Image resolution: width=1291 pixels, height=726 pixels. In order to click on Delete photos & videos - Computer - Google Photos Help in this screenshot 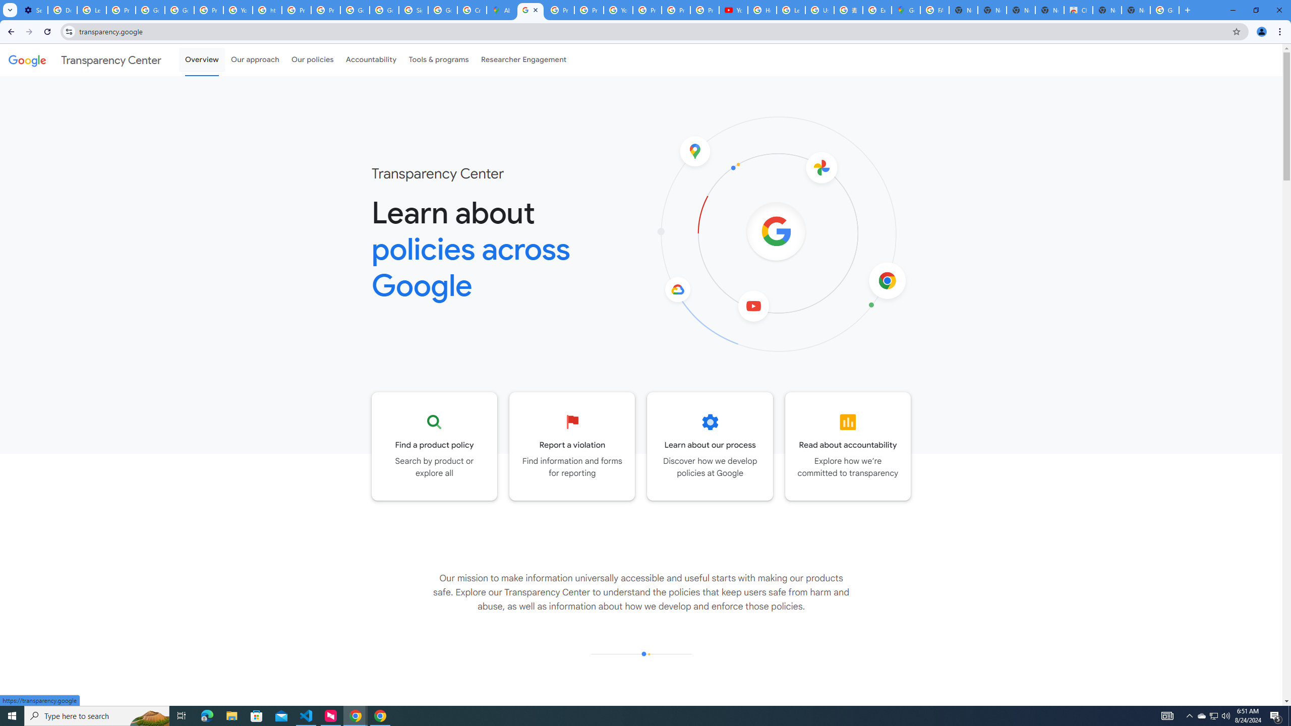, I will do `click(63, 10)`.